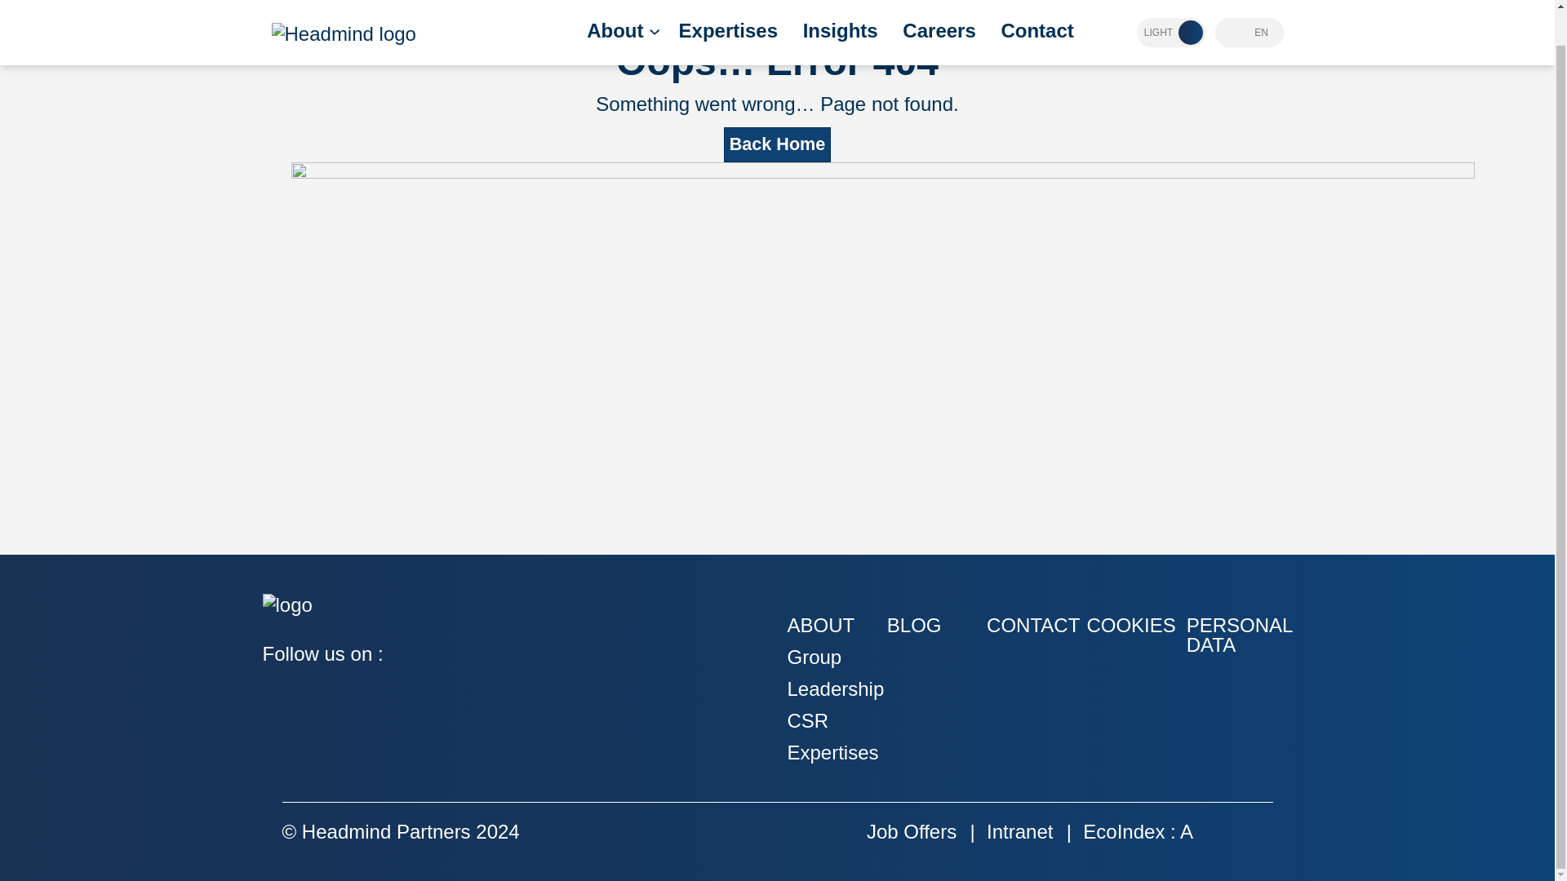  What do you see at coordinates (1020, 830) in the screenshot?
I see `Intranet` at bounding box center [1020, 830].